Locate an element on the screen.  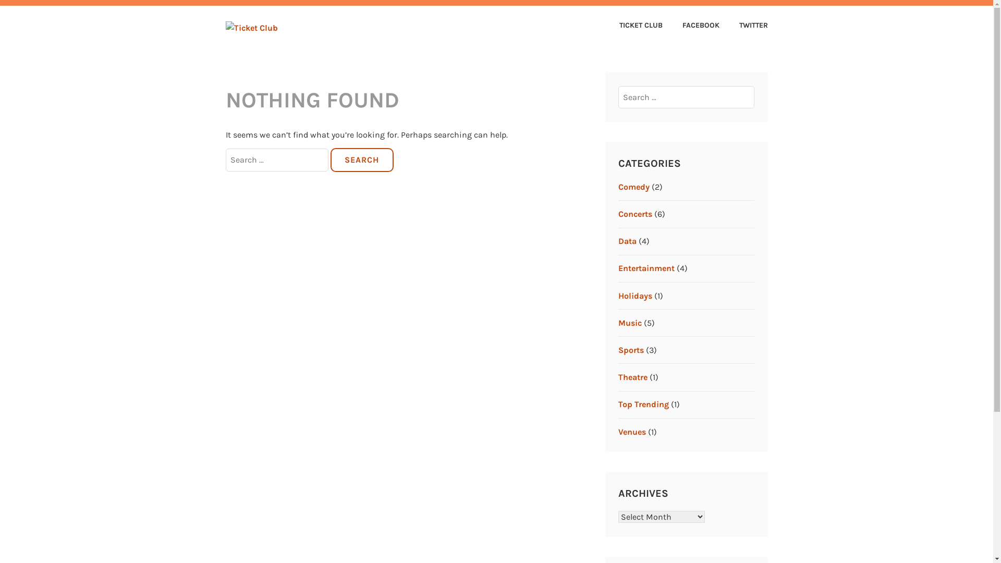
Theatre is located at coordinates (633, 377).